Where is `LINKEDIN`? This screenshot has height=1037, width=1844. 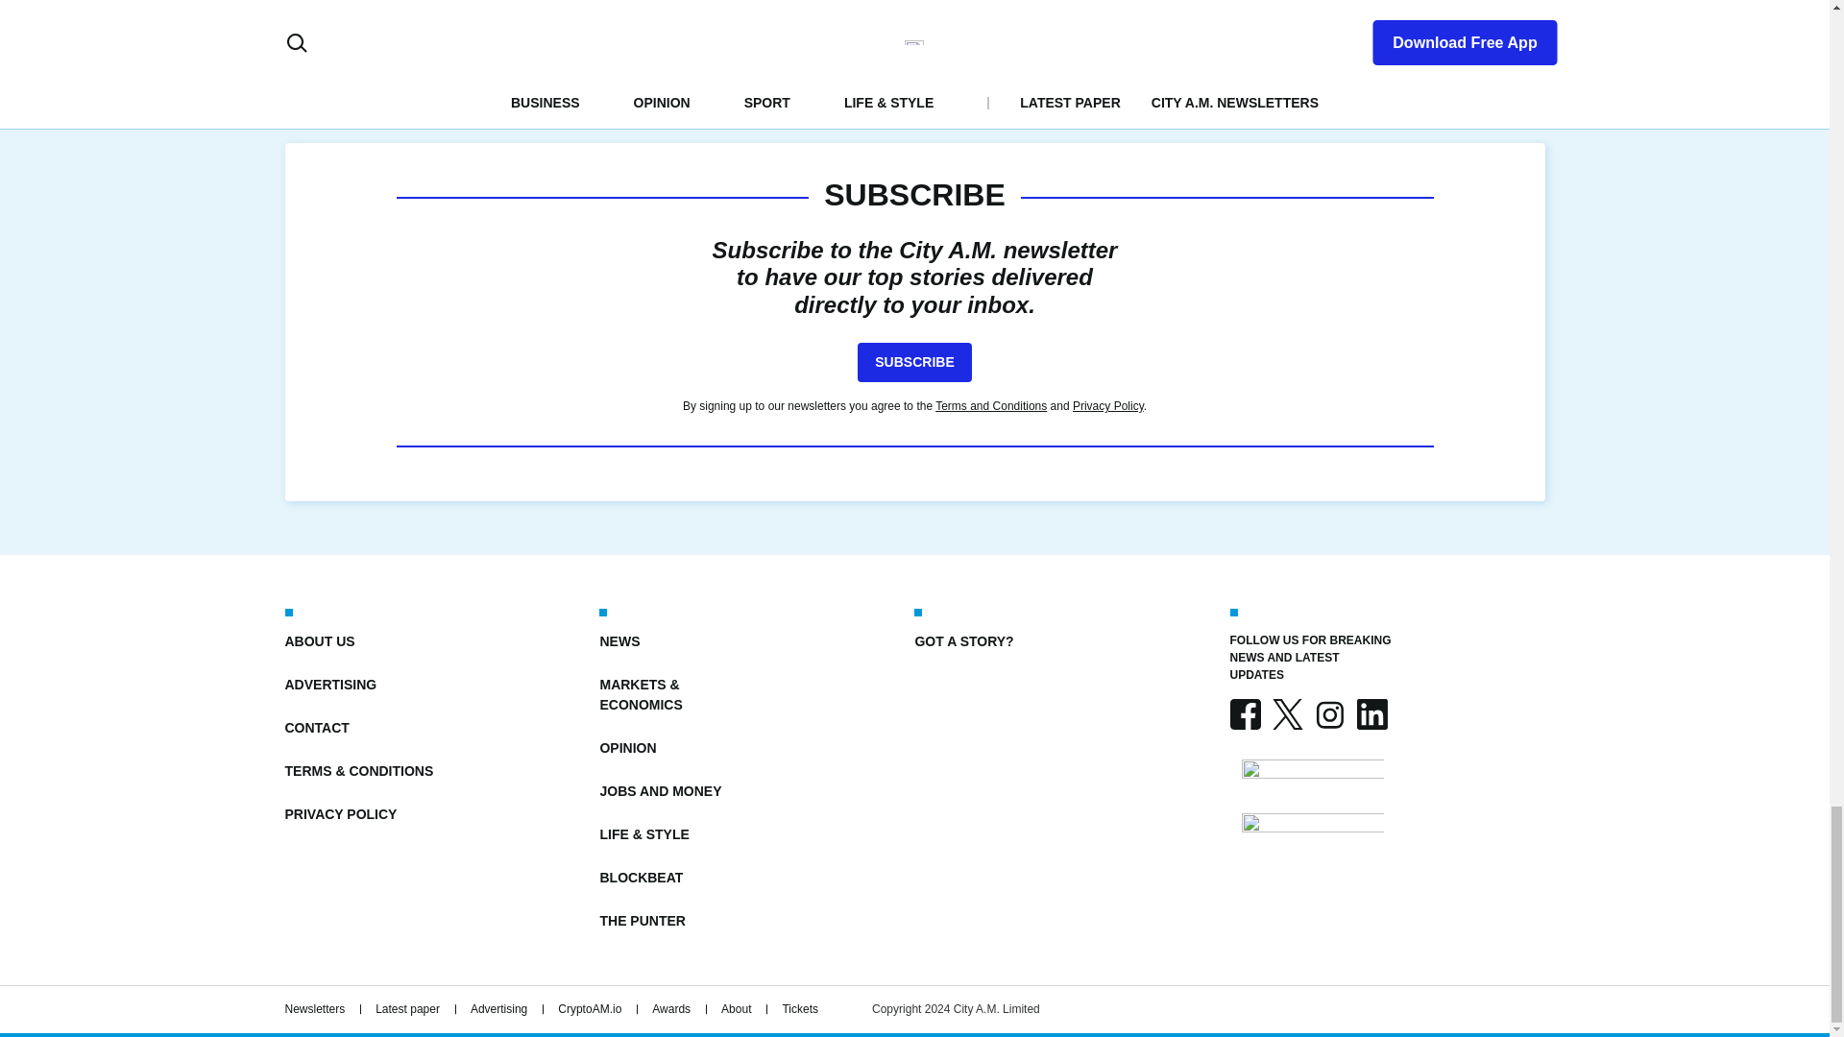
LINKEDIN is located at coordinates (1371, 714).